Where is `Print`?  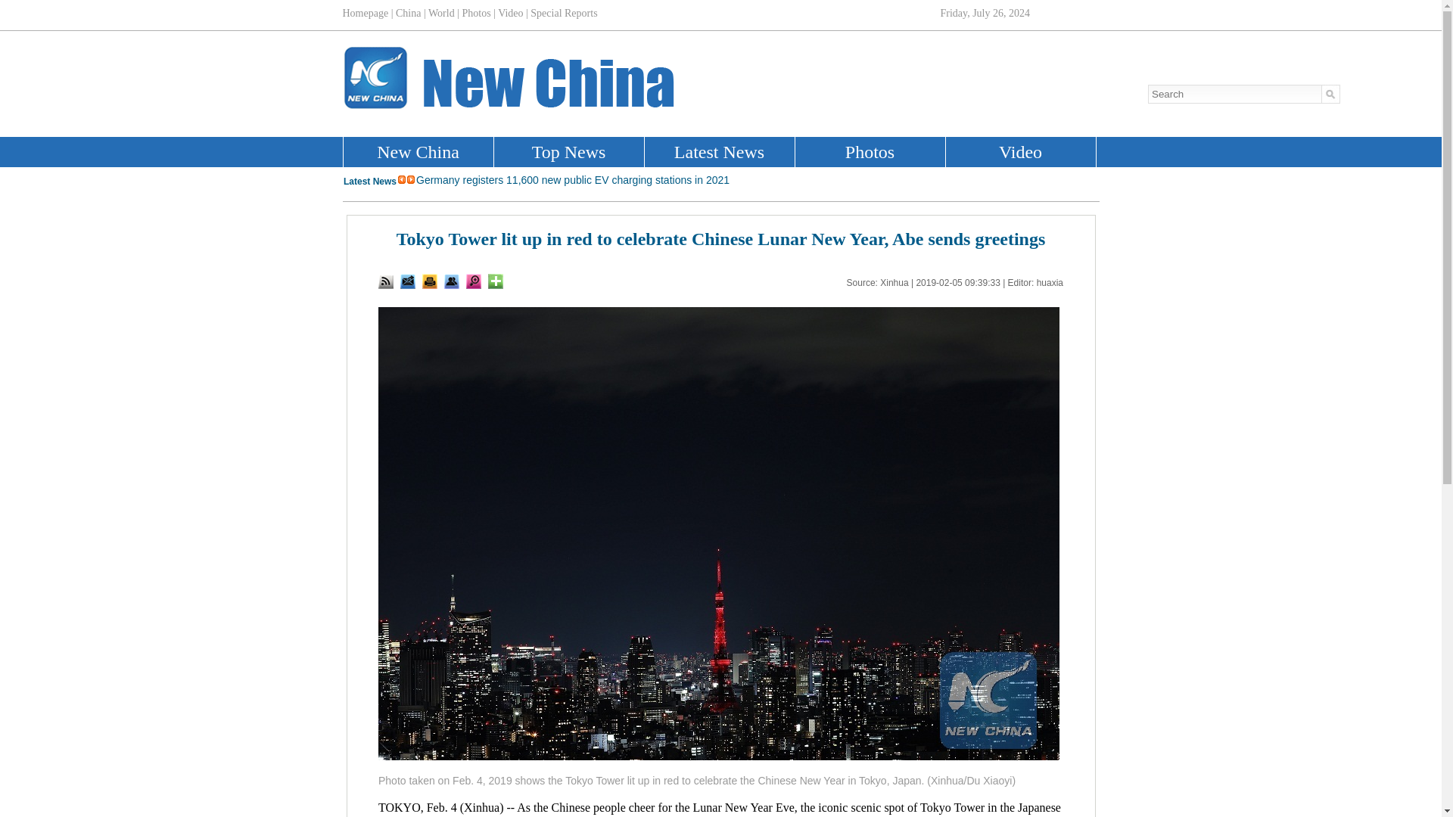
Print is located at coordinates (430, 281).